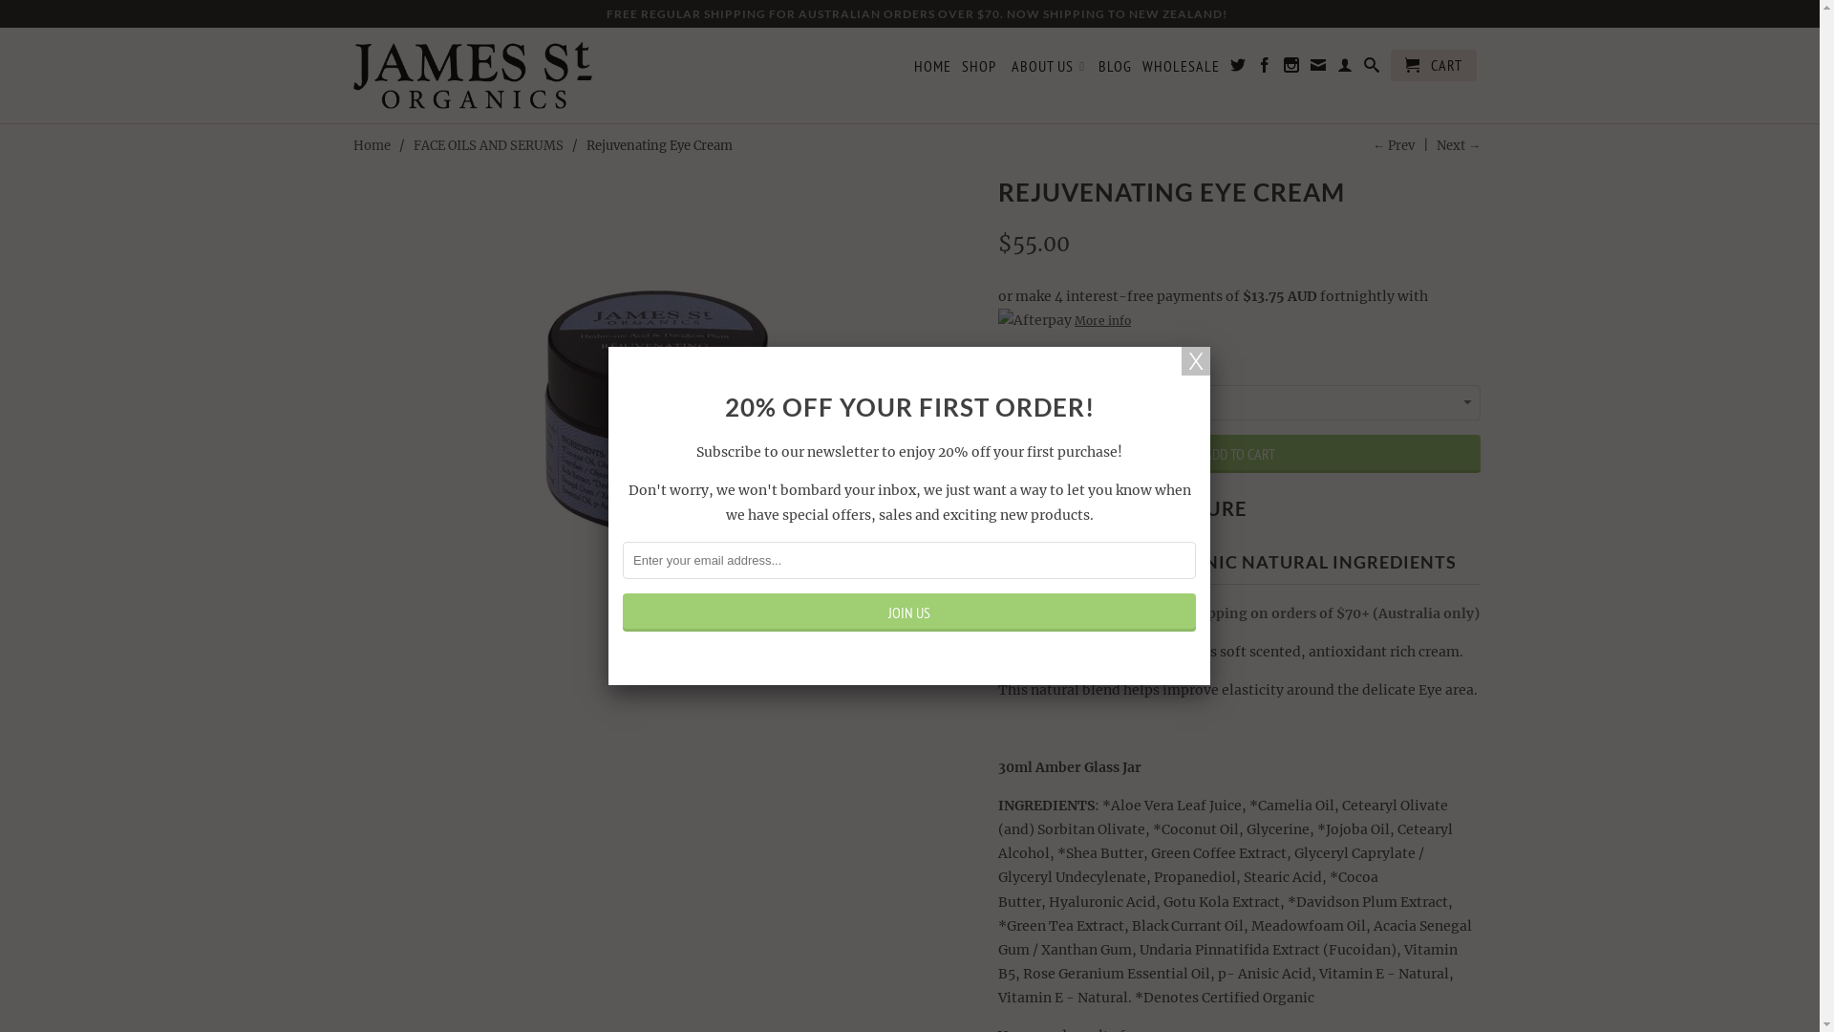 The image size is (1834, 1032). What do you see at coordinates (1291, 69) in the screenshot?
I see `James St Organics on Instagram` at bounding box center [1291, 69].